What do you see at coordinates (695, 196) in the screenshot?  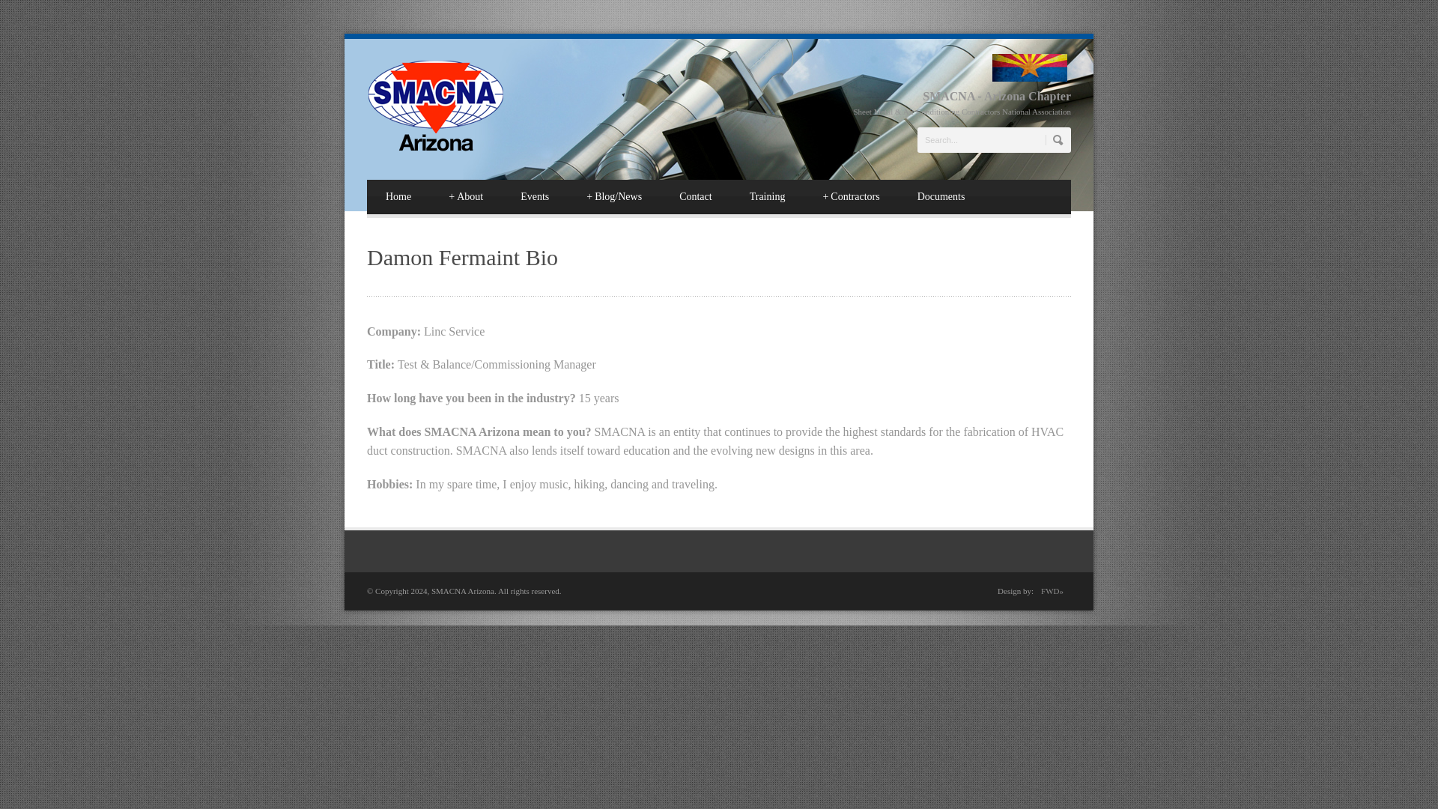 I see `Contact` at bounding box center [695, 196].